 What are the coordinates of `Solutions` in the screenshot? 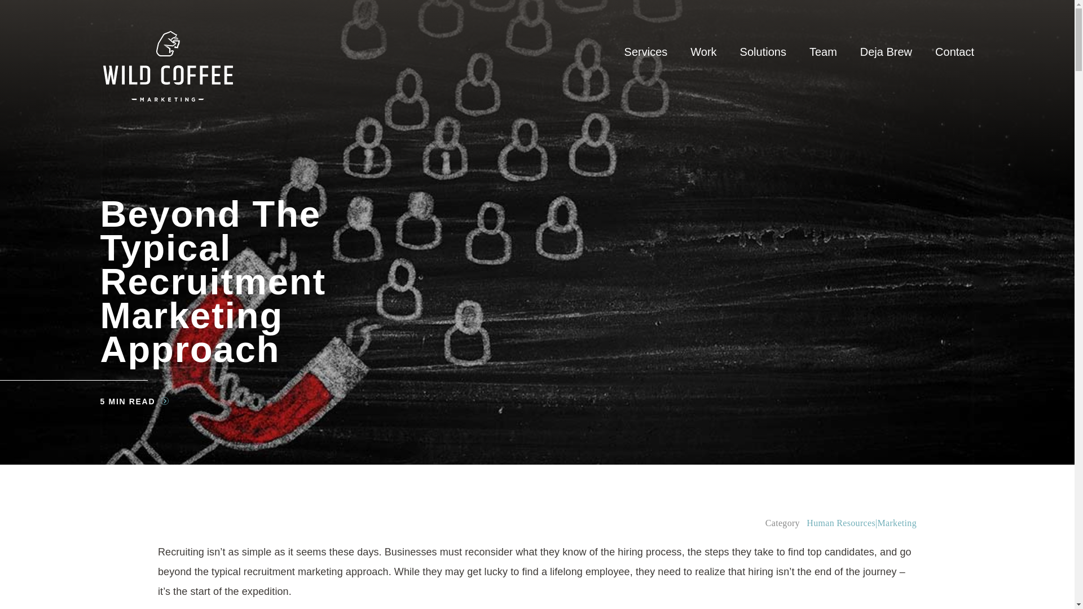 It's located at (763, 51).